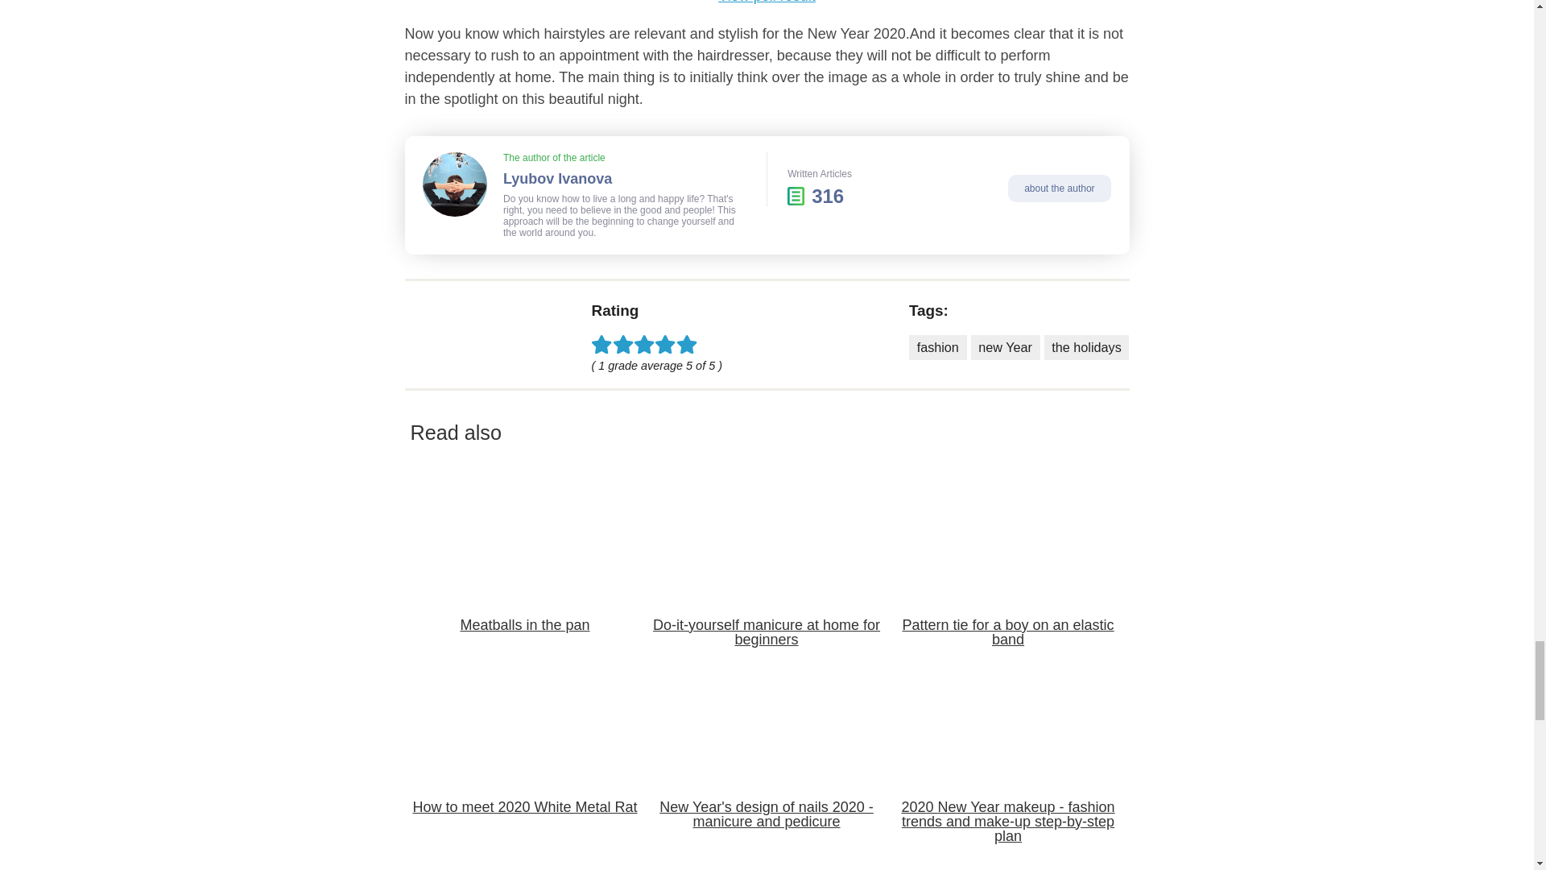  I want to click on Do-it-yourself manicure at home for beginners, so click(767, 590).